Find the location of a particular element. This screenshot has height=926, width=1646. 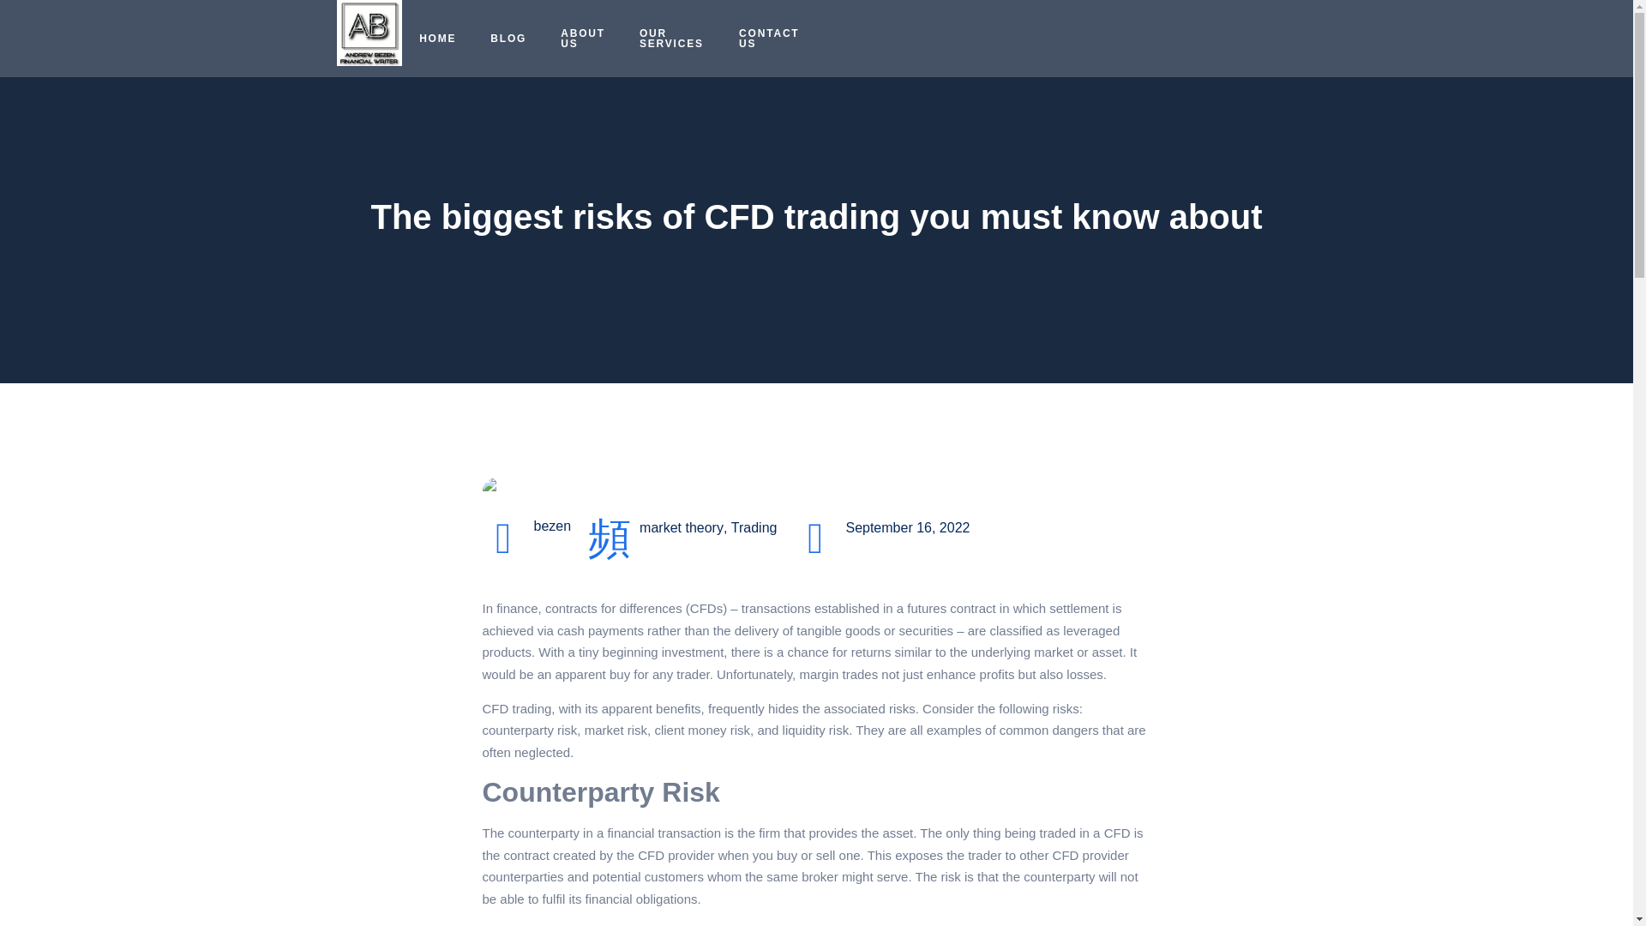

HOME is located at coordinates (437, 38).